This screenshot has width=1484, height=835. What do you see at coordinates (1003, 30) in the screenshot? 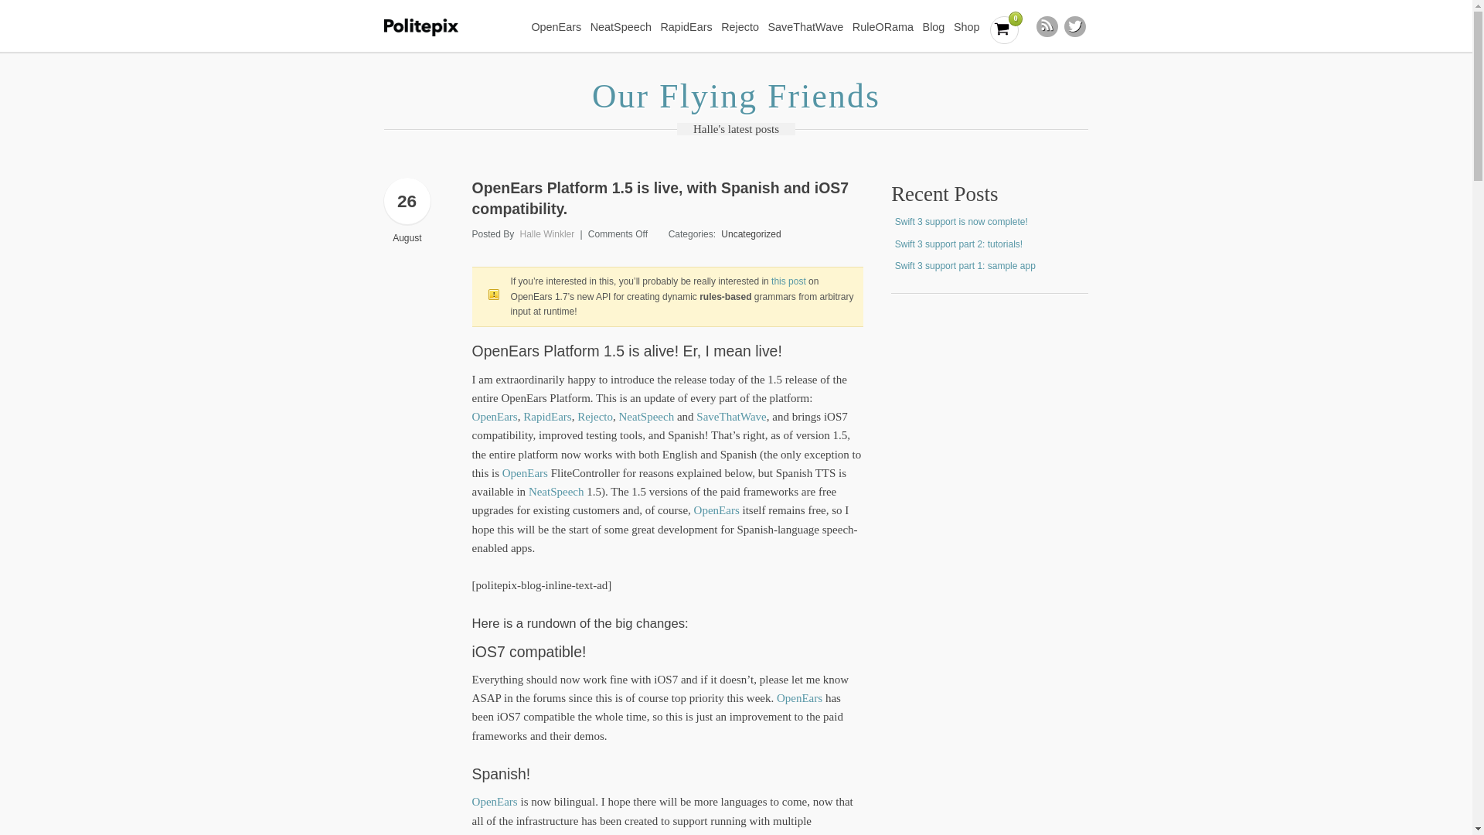
I see `0` at bounding box center [1003, 30].